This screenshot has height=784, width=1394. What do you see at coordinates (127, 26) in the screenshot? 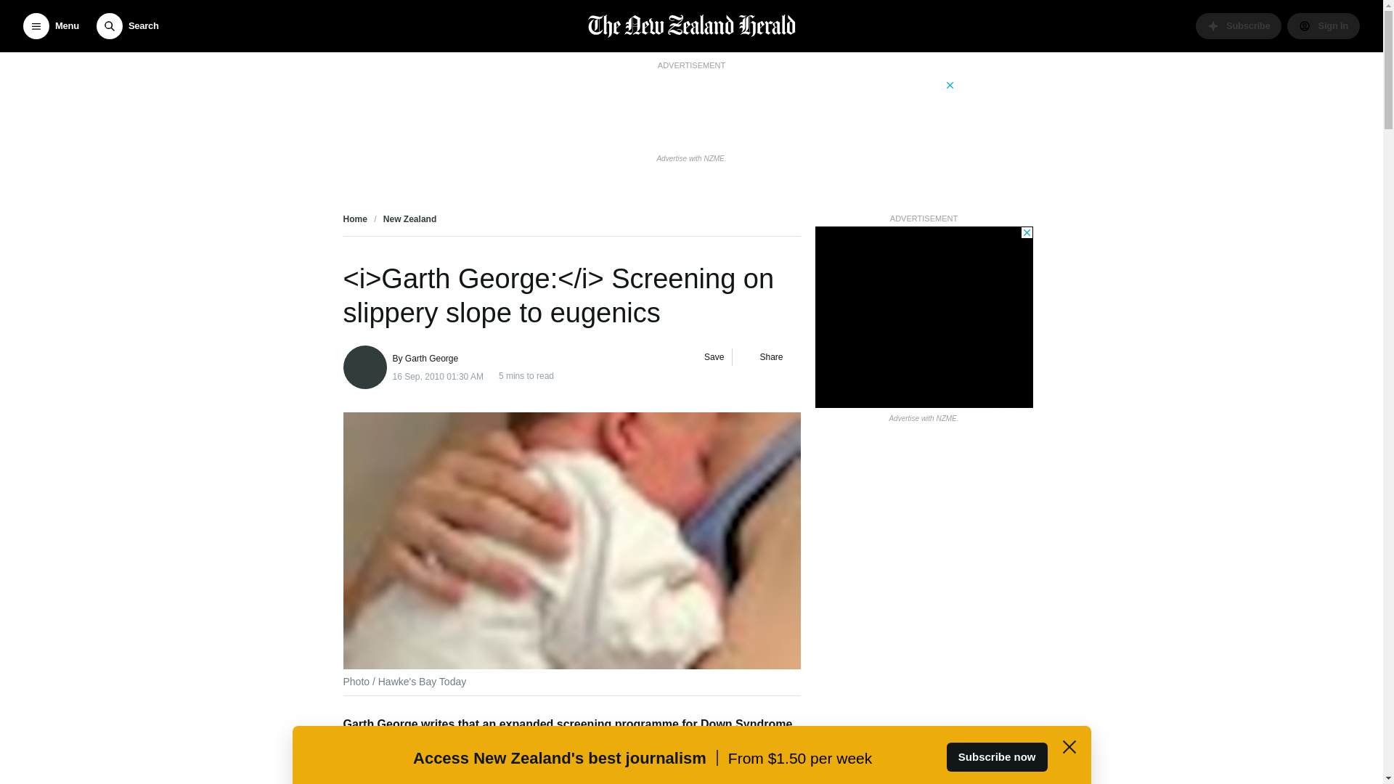
I see `Search` at bounding box center [127, 26].